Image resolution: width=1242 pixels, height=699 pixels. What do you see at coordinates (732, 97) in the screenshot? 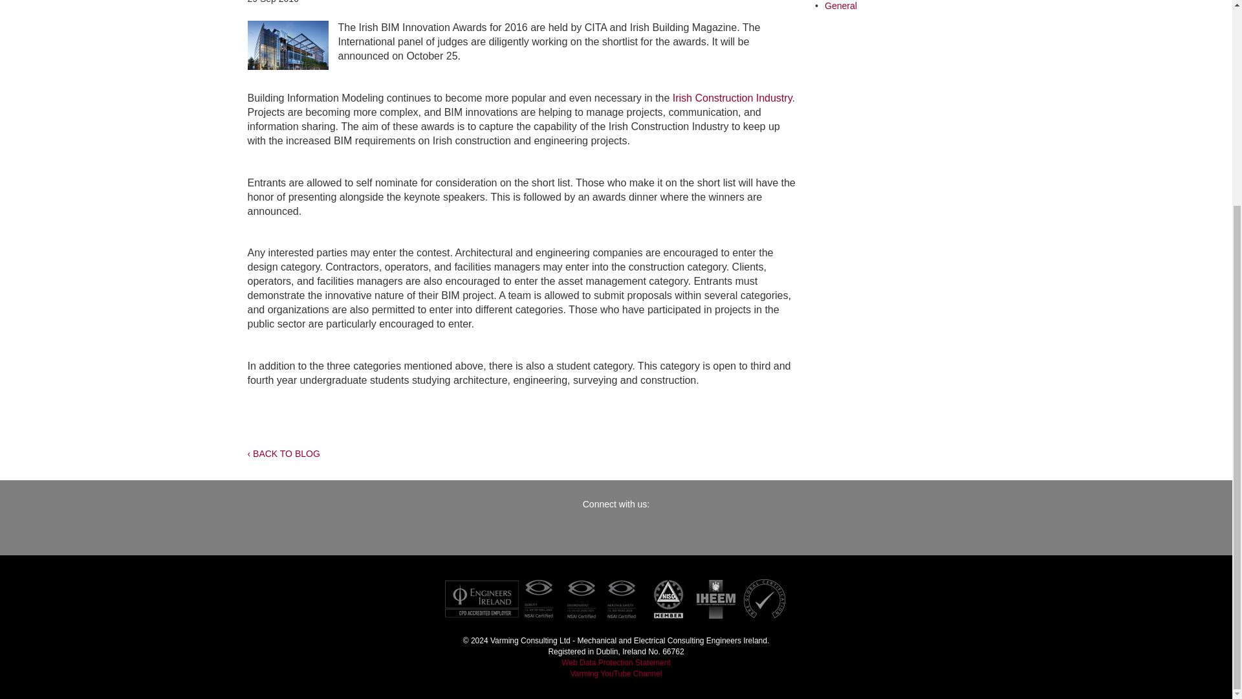
I see `Irish Construction Industry` at bounding box center [732, 97].